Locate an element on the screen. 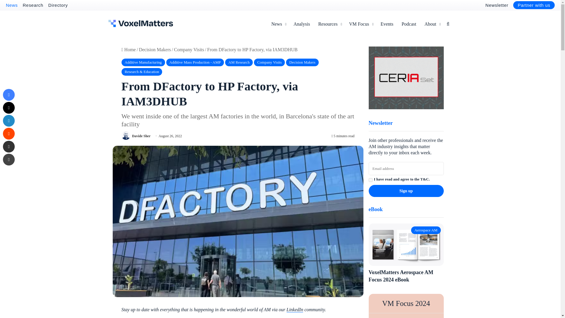 The width and height of the screenshot is (565, 318). VoxelMatters - The heart of additive manufacturing is located at coordinates (141, 23).